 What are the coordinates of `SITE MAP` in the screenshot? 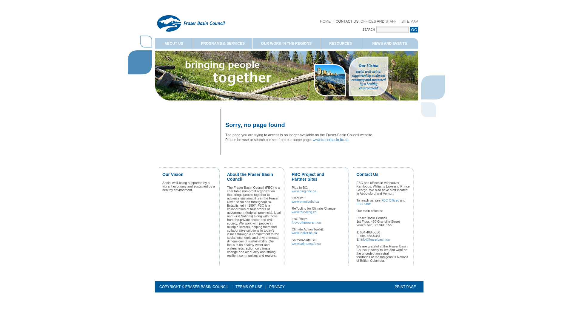 It's located at (410, 21).